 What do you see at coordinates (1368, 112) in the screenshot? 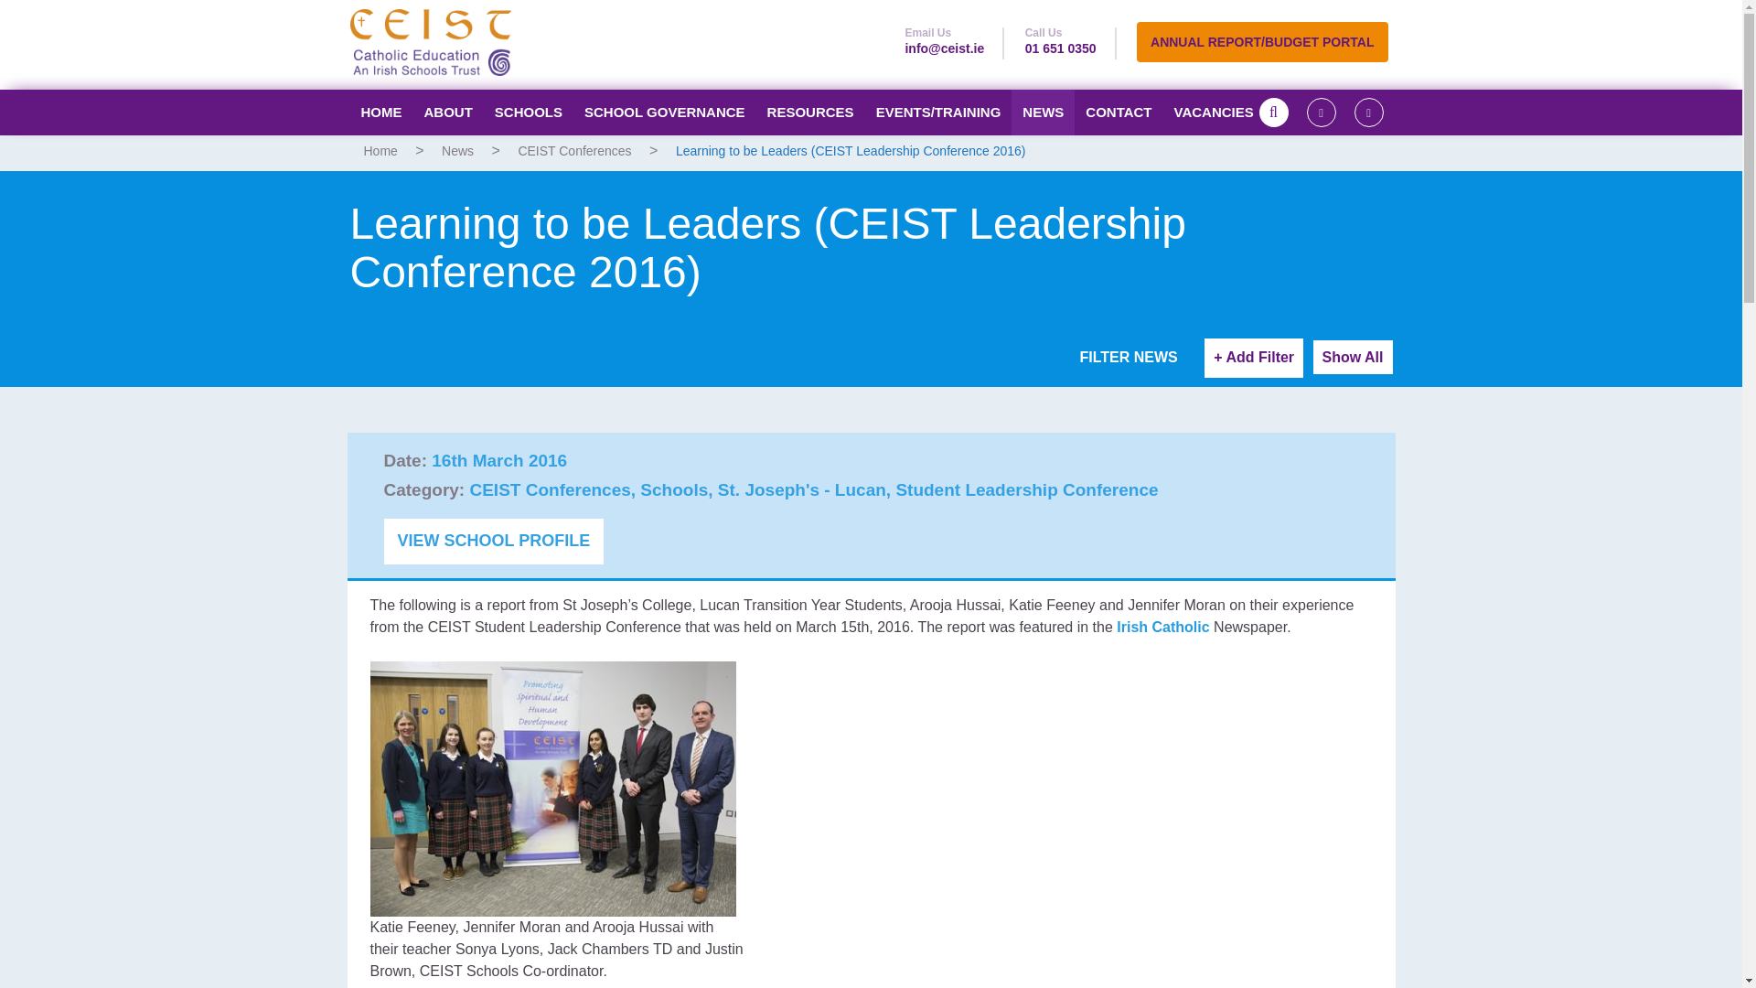
I see `Instagram` at bounding box center [1368, 112].